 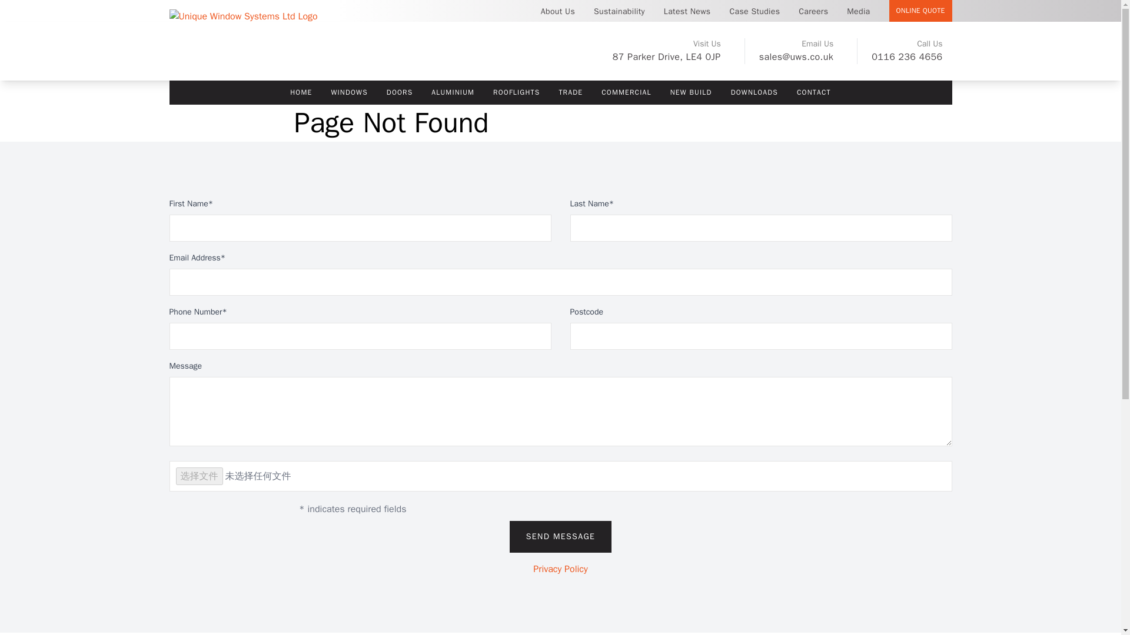 I want to click on About Us, so click(x=557, y=18).